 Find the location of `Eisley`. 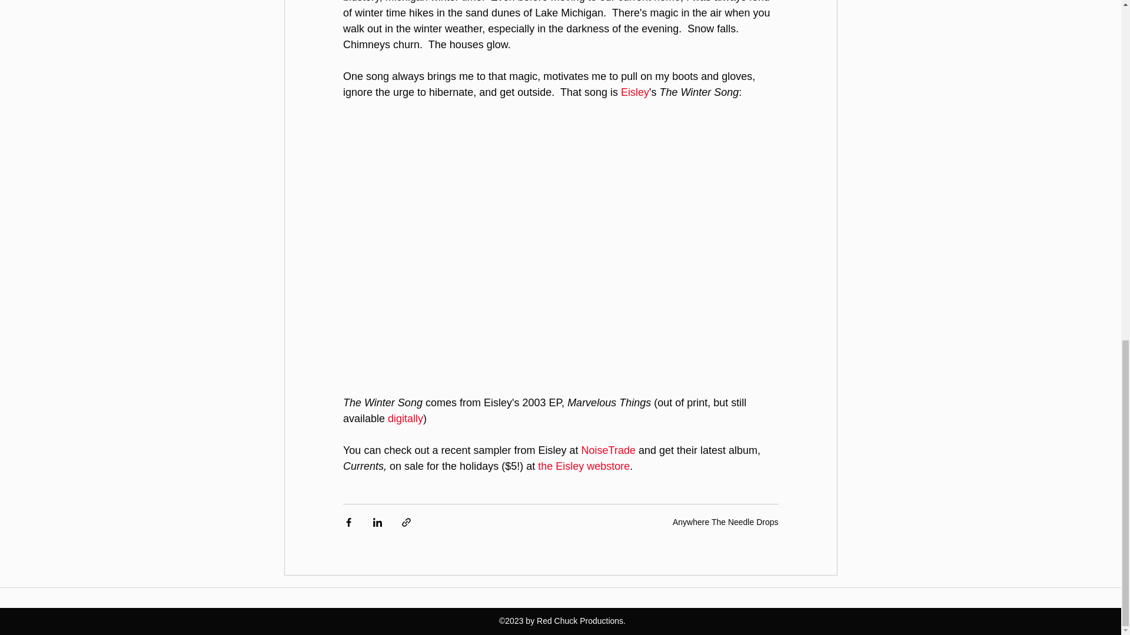

Eisley is located at coordinates (634, 92).